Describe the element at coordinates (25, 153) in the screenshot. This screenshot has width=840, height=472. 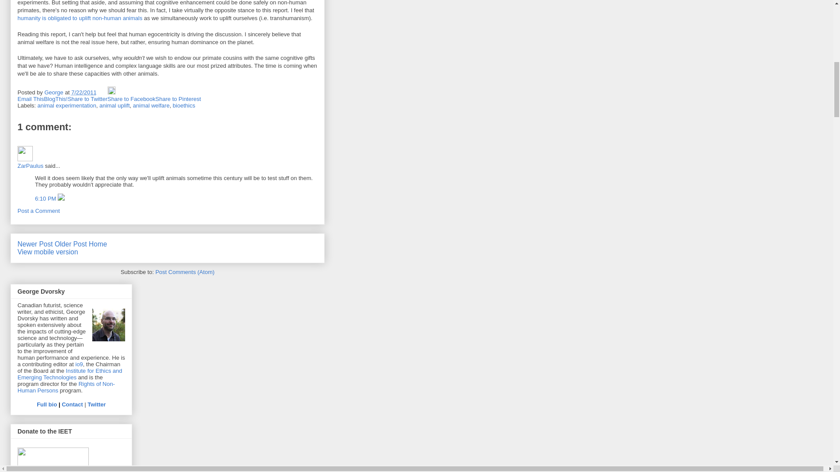
I see `ZarPaulus` at that location.